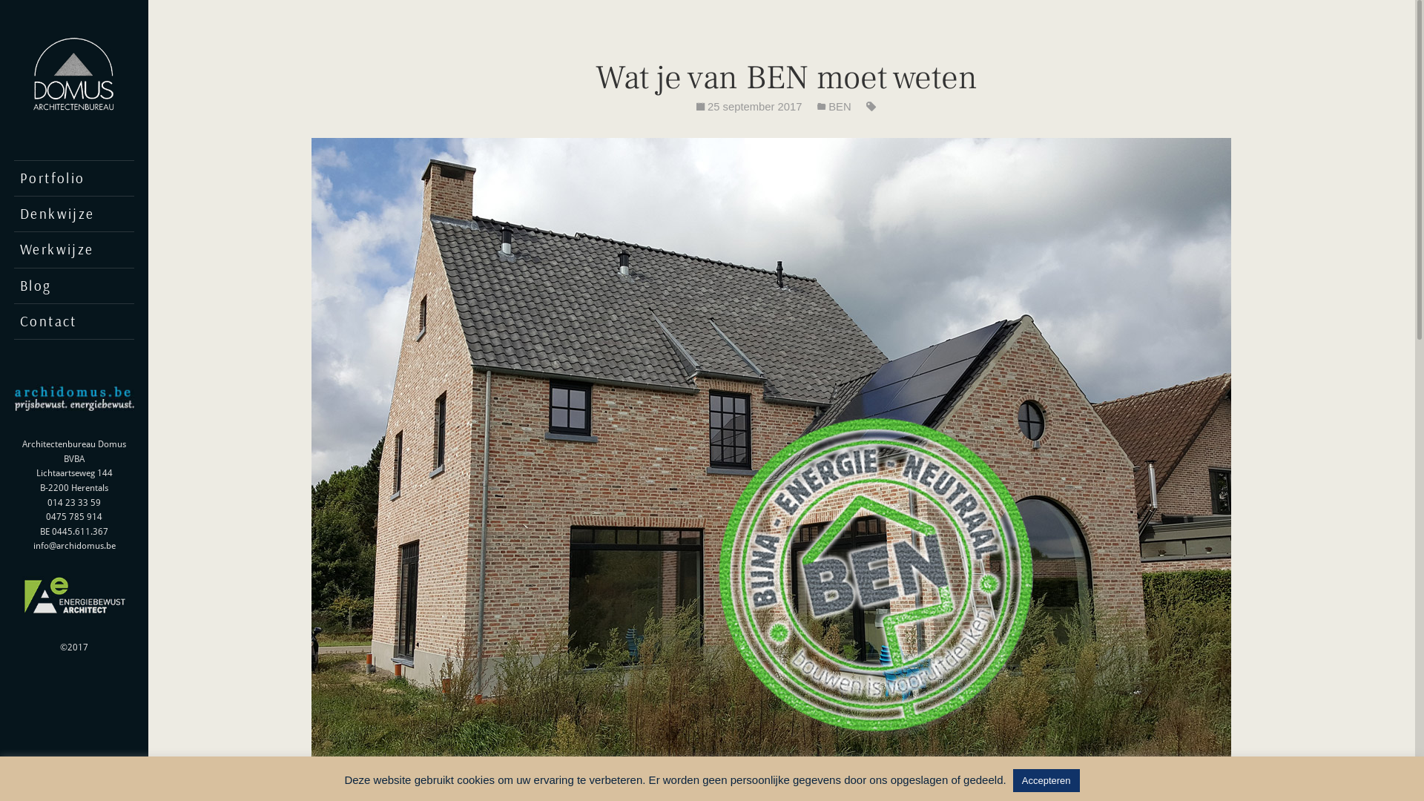 Image resolution: width=1424 pixels, height=801 pixels. I want to click on Denkwijze, so click(74, 214).